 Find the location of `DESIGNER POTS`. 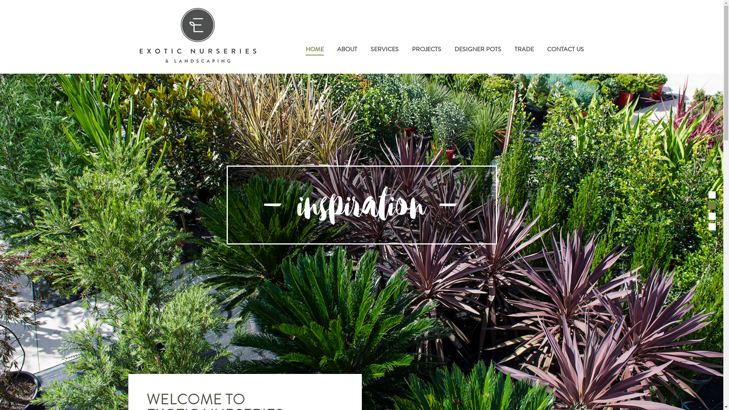

DESIGNER POTS is located at coordinates (478, 50).